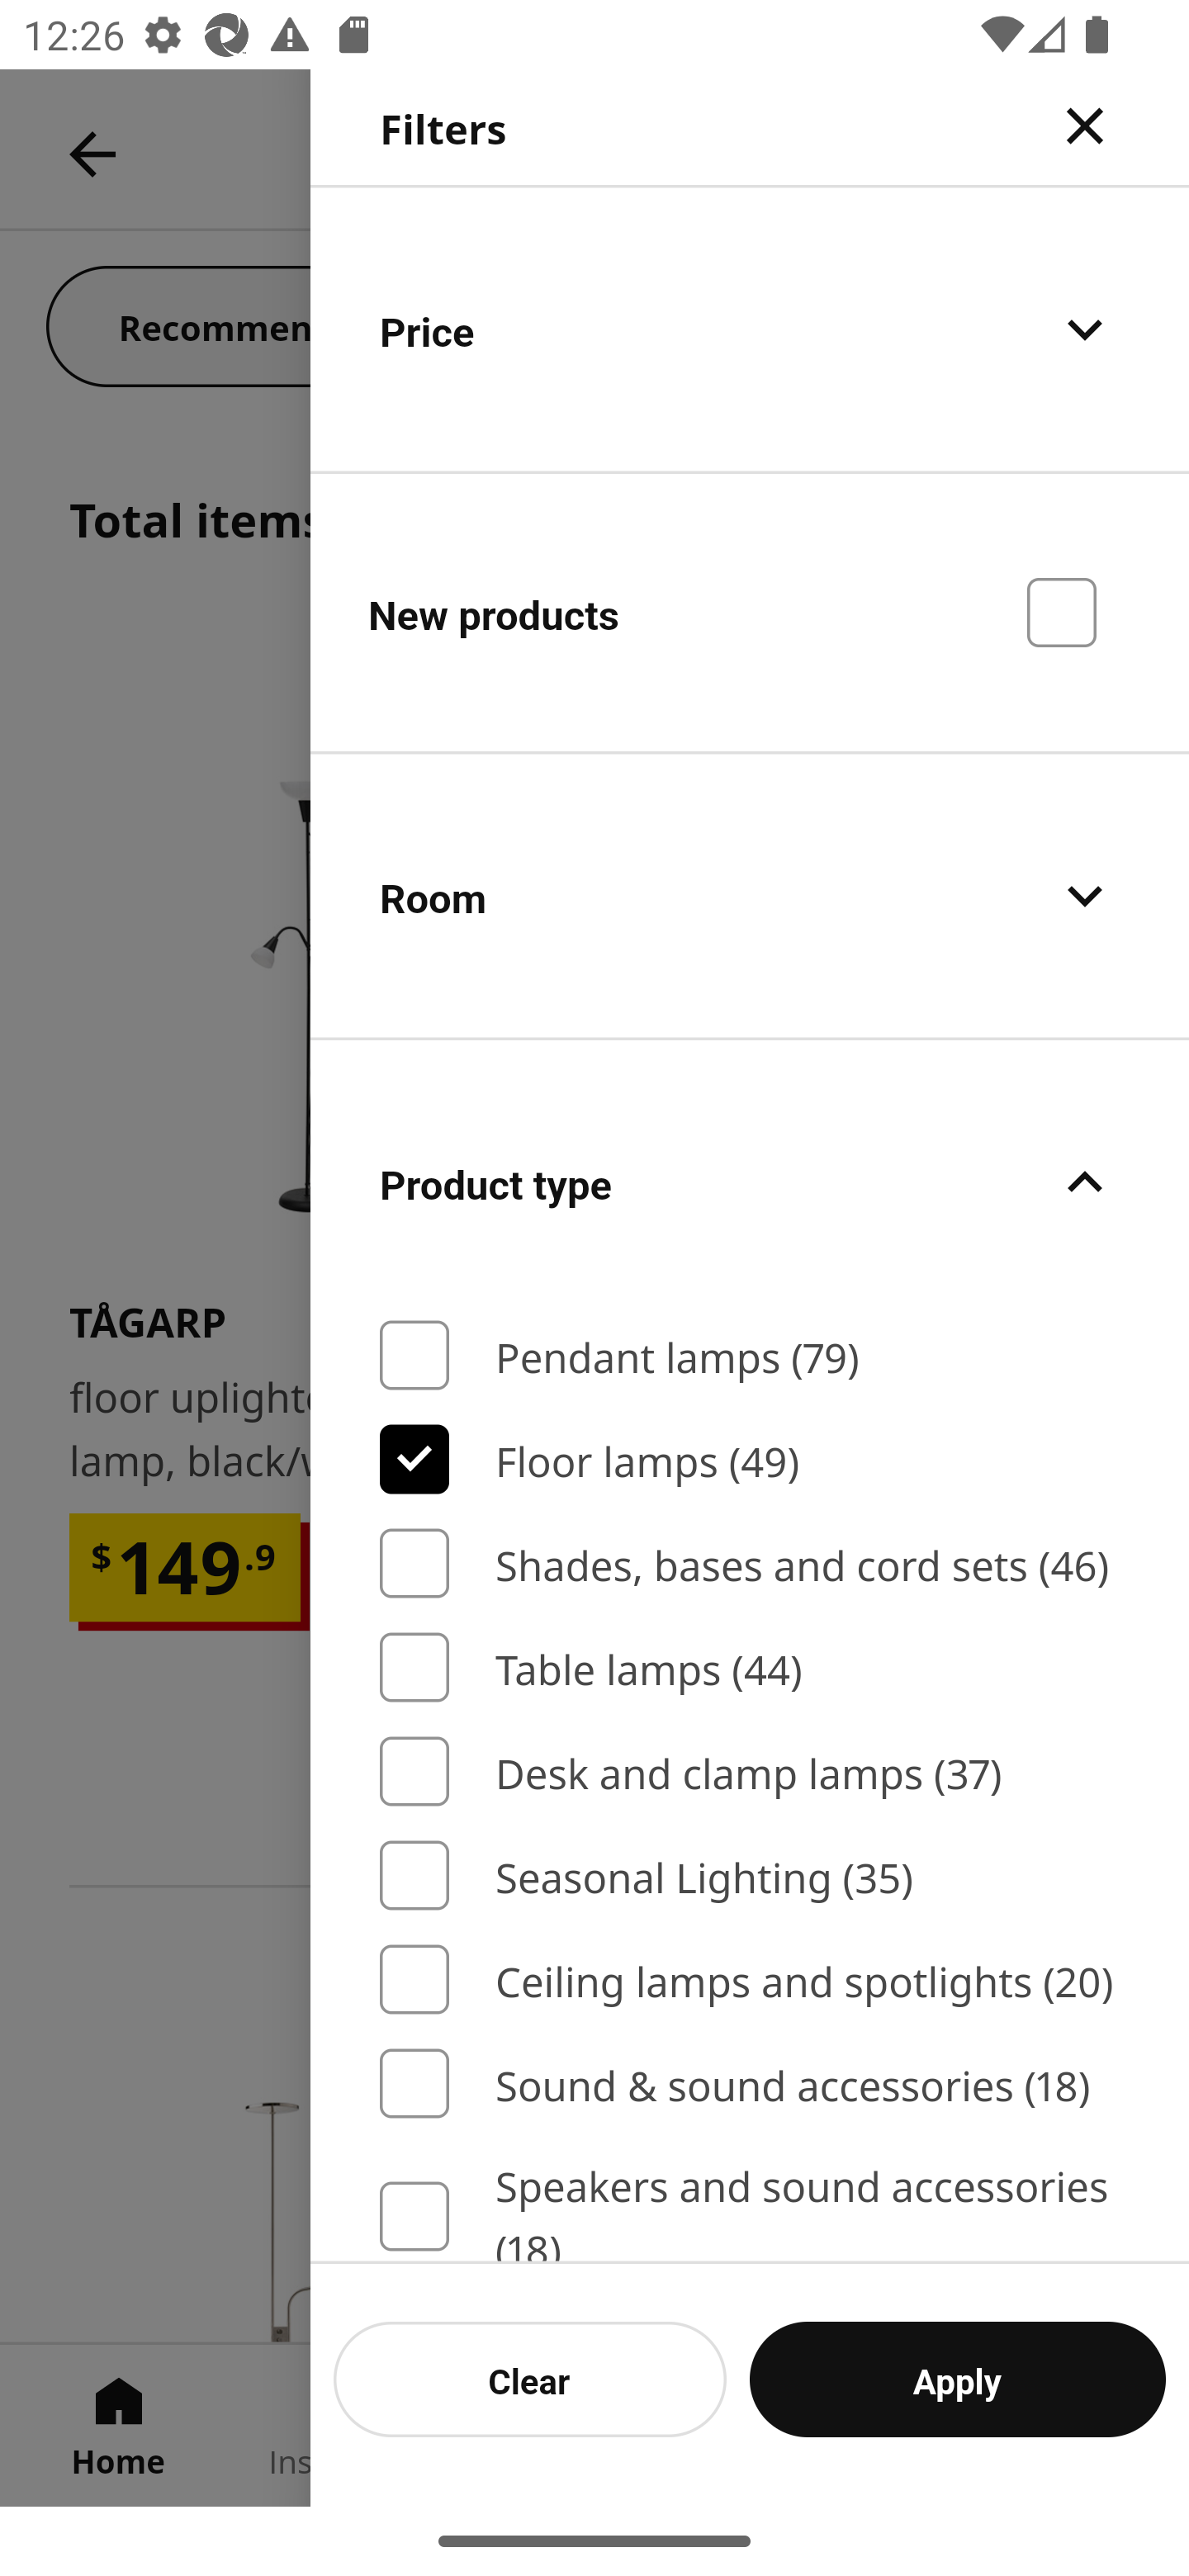 Image resolution: width=1189 pixels, height=2576 pixels. What do you see at coordinates (750, 1876) in the screenshot?
I see `Seasonal Lighting (35)` at bounding box center [750, 1876].